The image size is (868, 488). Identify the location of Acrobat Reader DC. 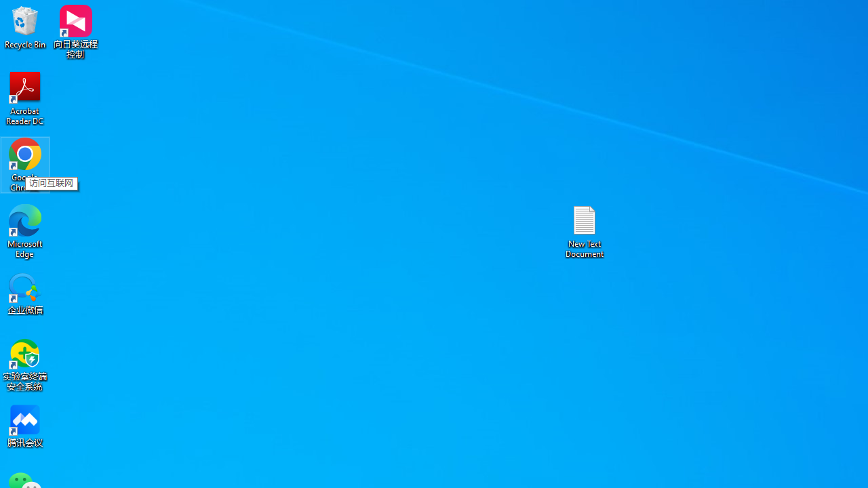
(25, 98).